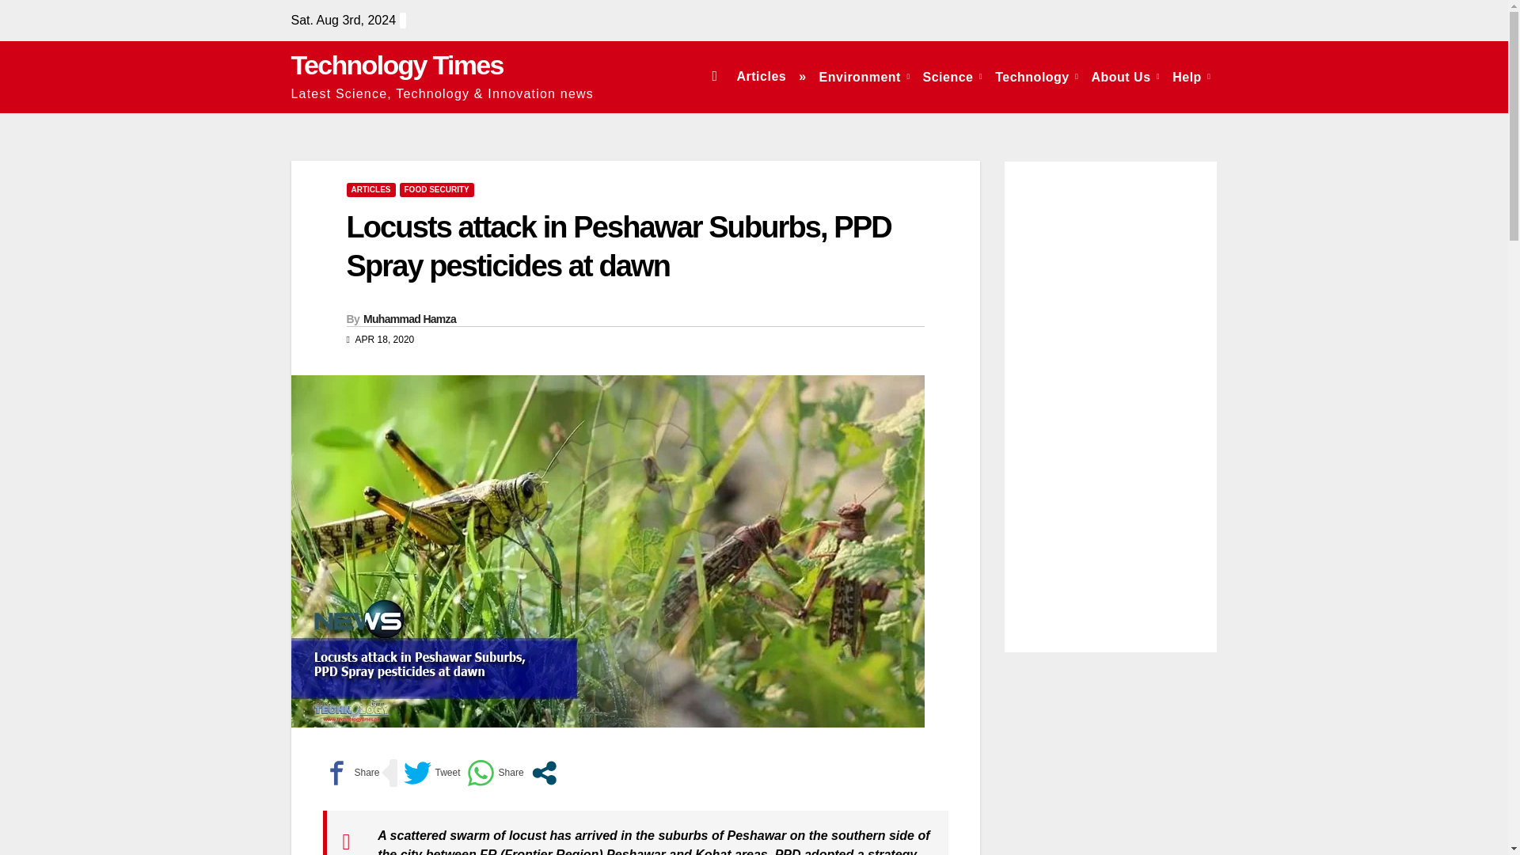 Image resolution: width=1520 pixels, height=855 pixels. Describe the element at coordinates (952, 76) in the screenshot. I see `Science` at that location.